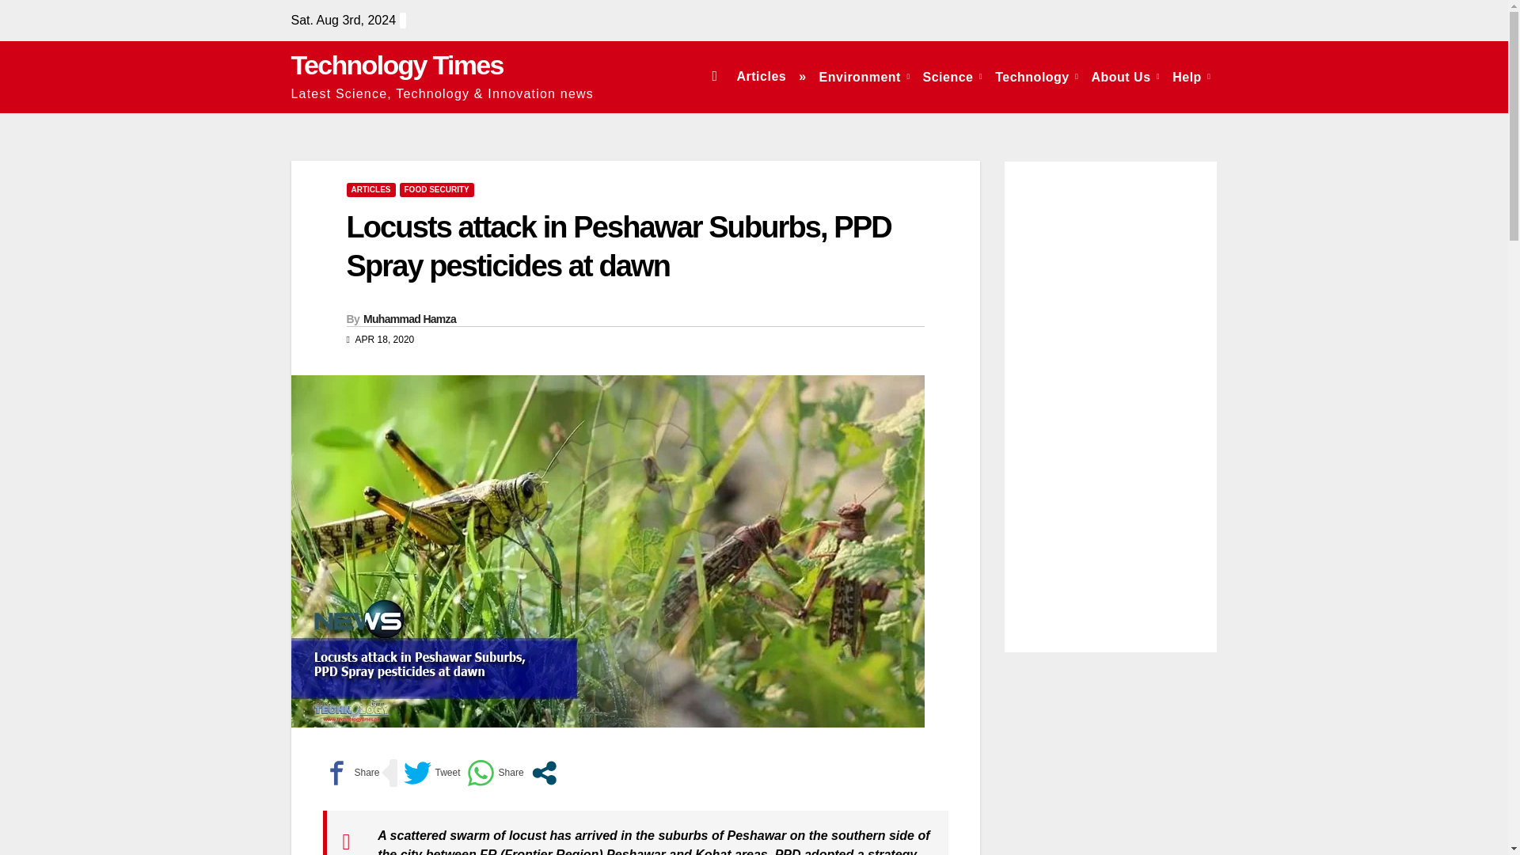 Image resolution: width=1520 pixels, height=855 pixels. Describe the element at coordinates (952, 76) in the screenshot. I see `Science` at that location.